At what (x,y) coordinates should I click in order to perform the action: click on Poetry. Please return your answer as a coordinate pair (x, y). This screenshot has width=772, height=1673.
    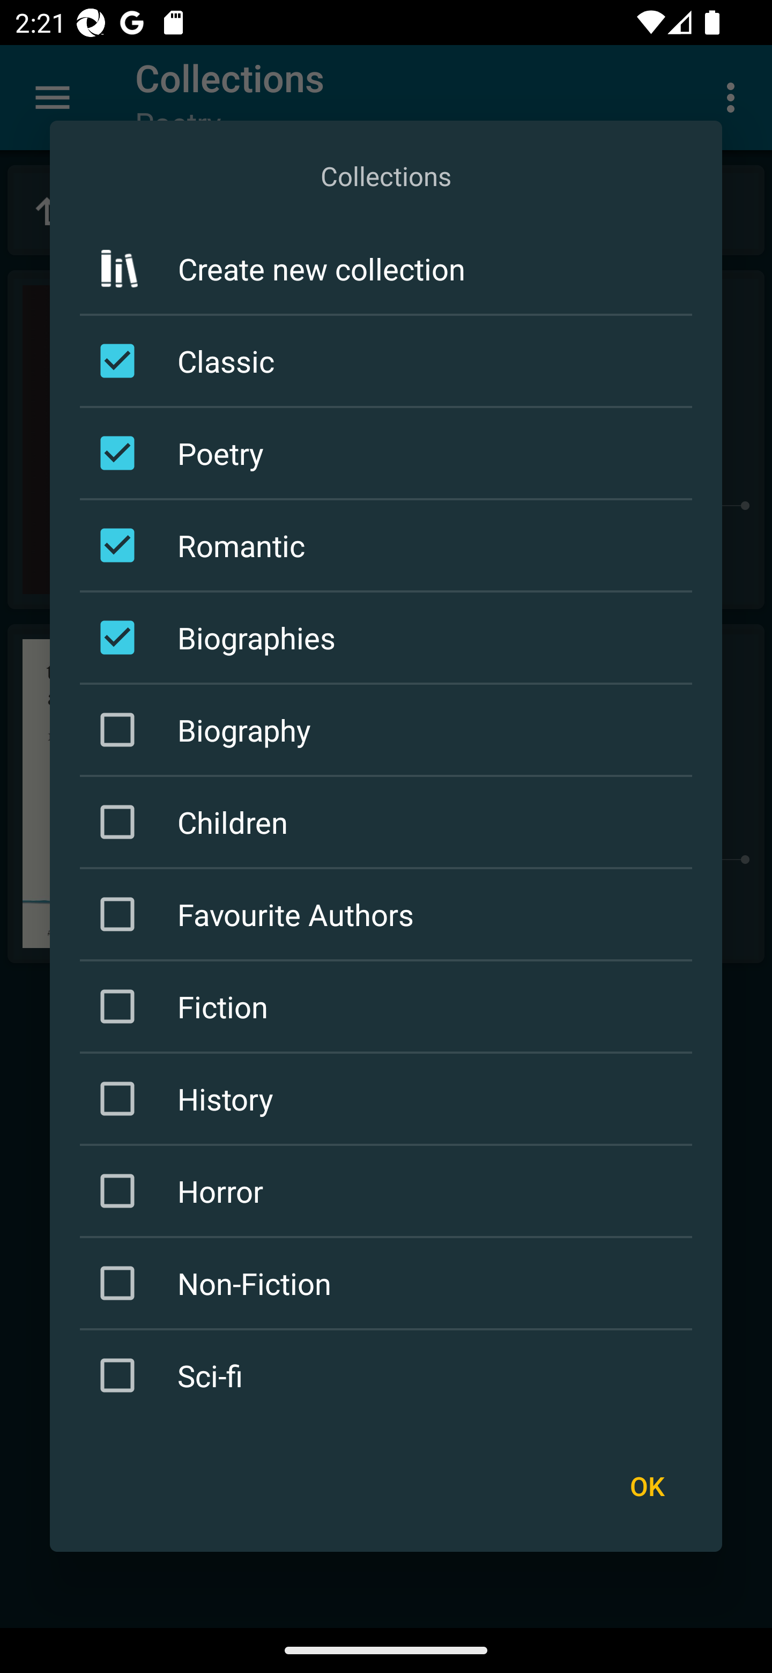
    Looking at the image, I should click on (389, 453).